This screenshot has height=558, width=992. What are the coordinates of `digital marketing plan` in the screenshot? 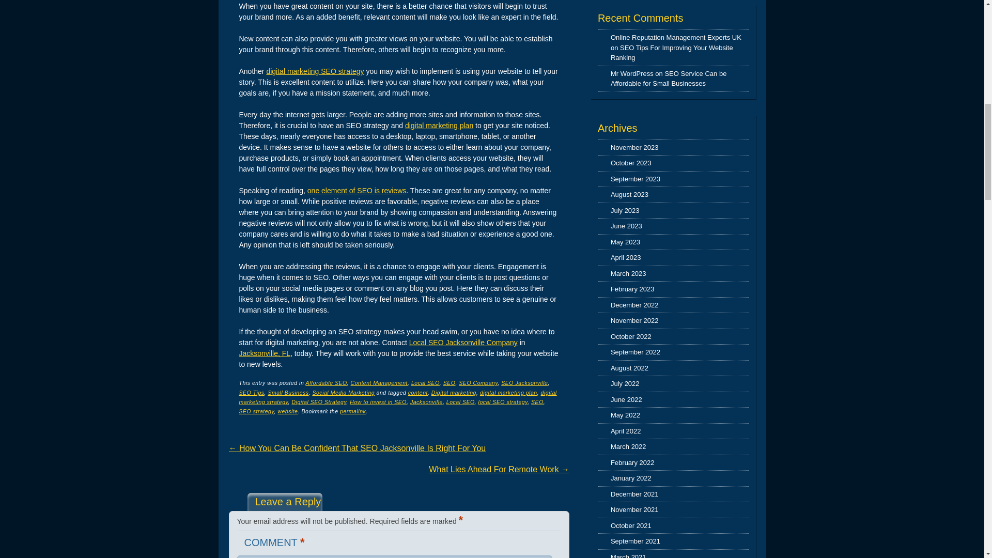 It's located at (508, 392).